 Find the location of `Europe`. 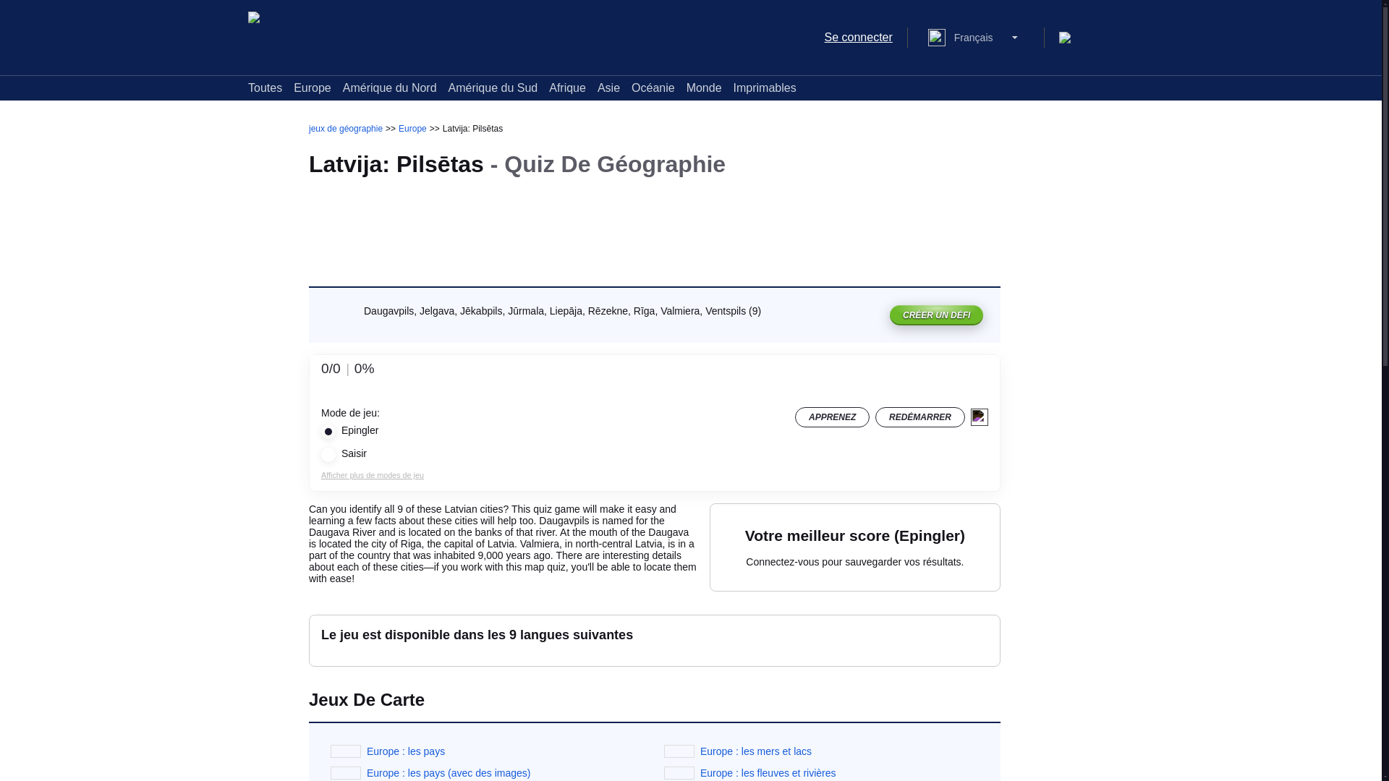

Europe is located at coordinates (412, 128).